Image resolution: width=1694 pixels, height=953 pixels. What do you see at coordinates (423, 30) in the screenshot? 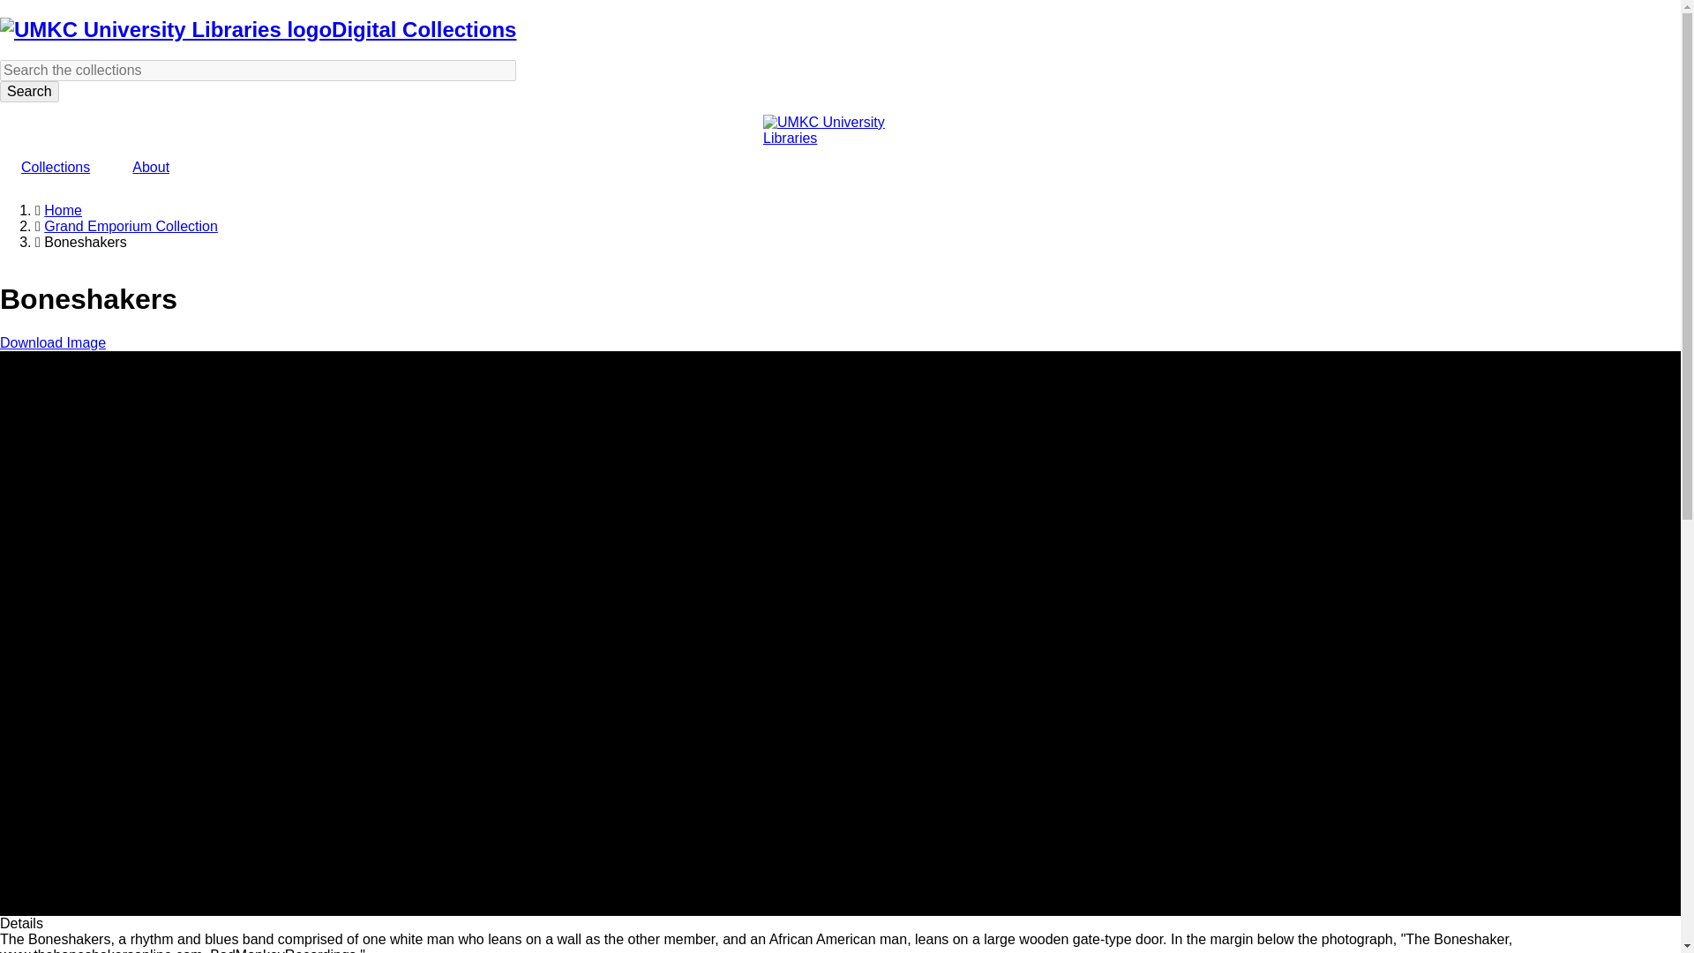
I see `Digital Collections` at bounding box center [423, 30].